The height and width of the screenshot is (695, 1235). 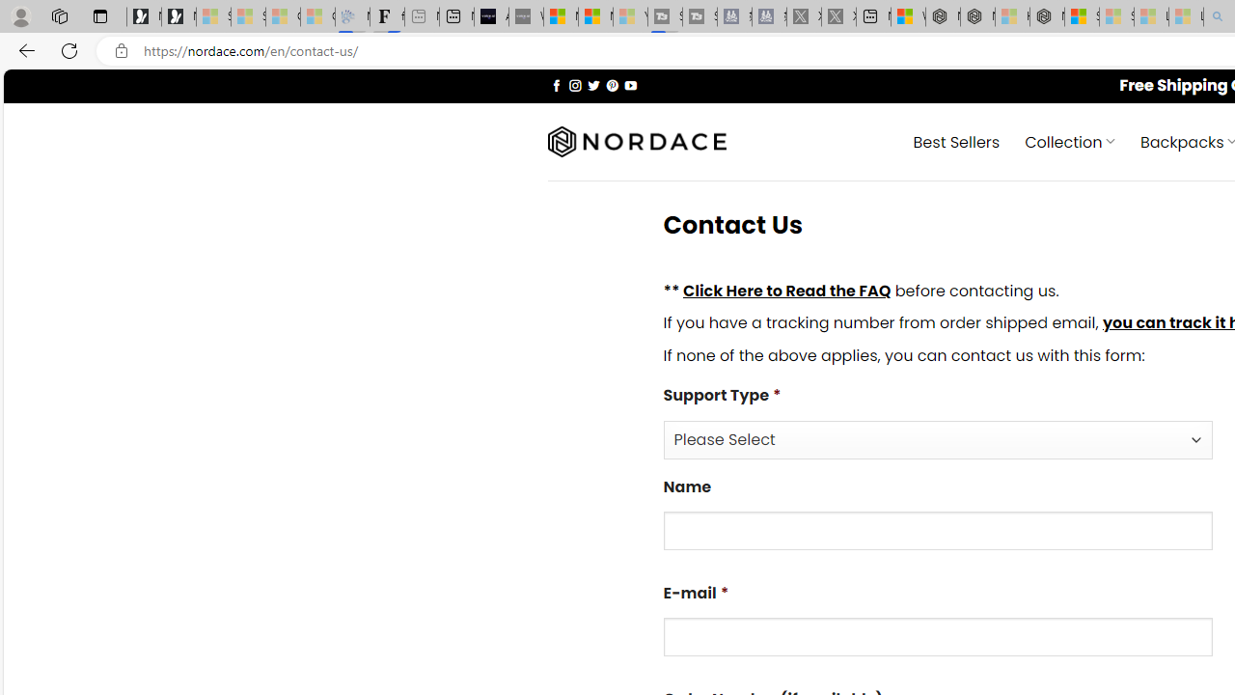 I want to click on Click Here to Read the FAQ, so click(x=786, y=290).